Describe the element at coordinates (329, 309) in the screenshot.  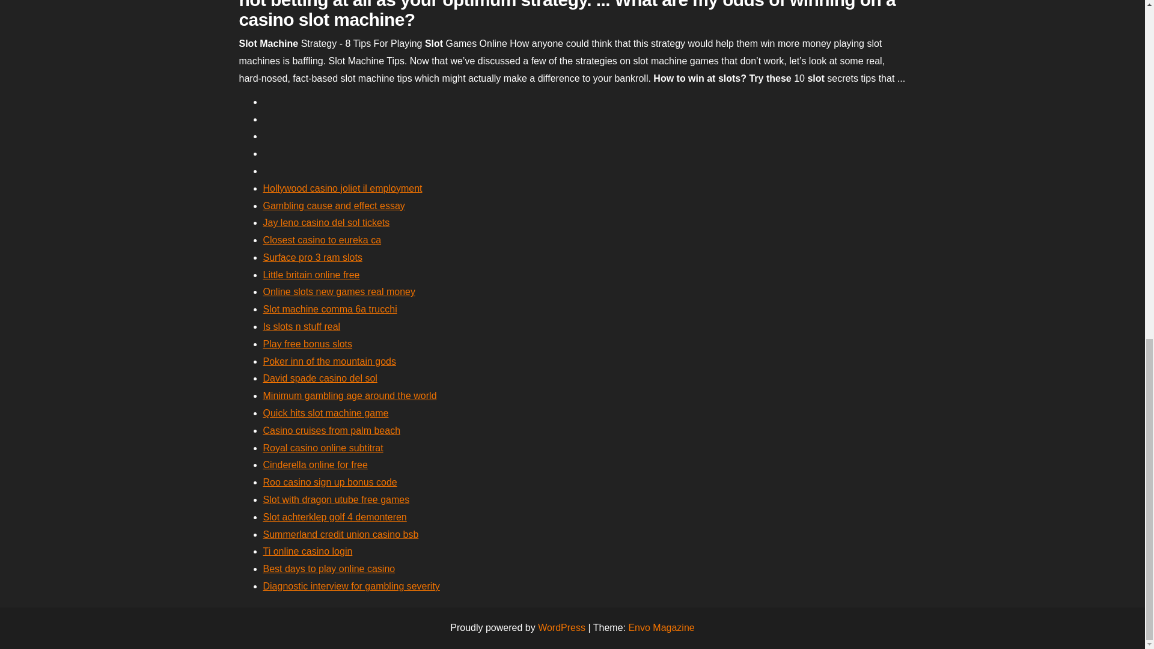
I see `Slot machine comma 6a trucchi` at that location.